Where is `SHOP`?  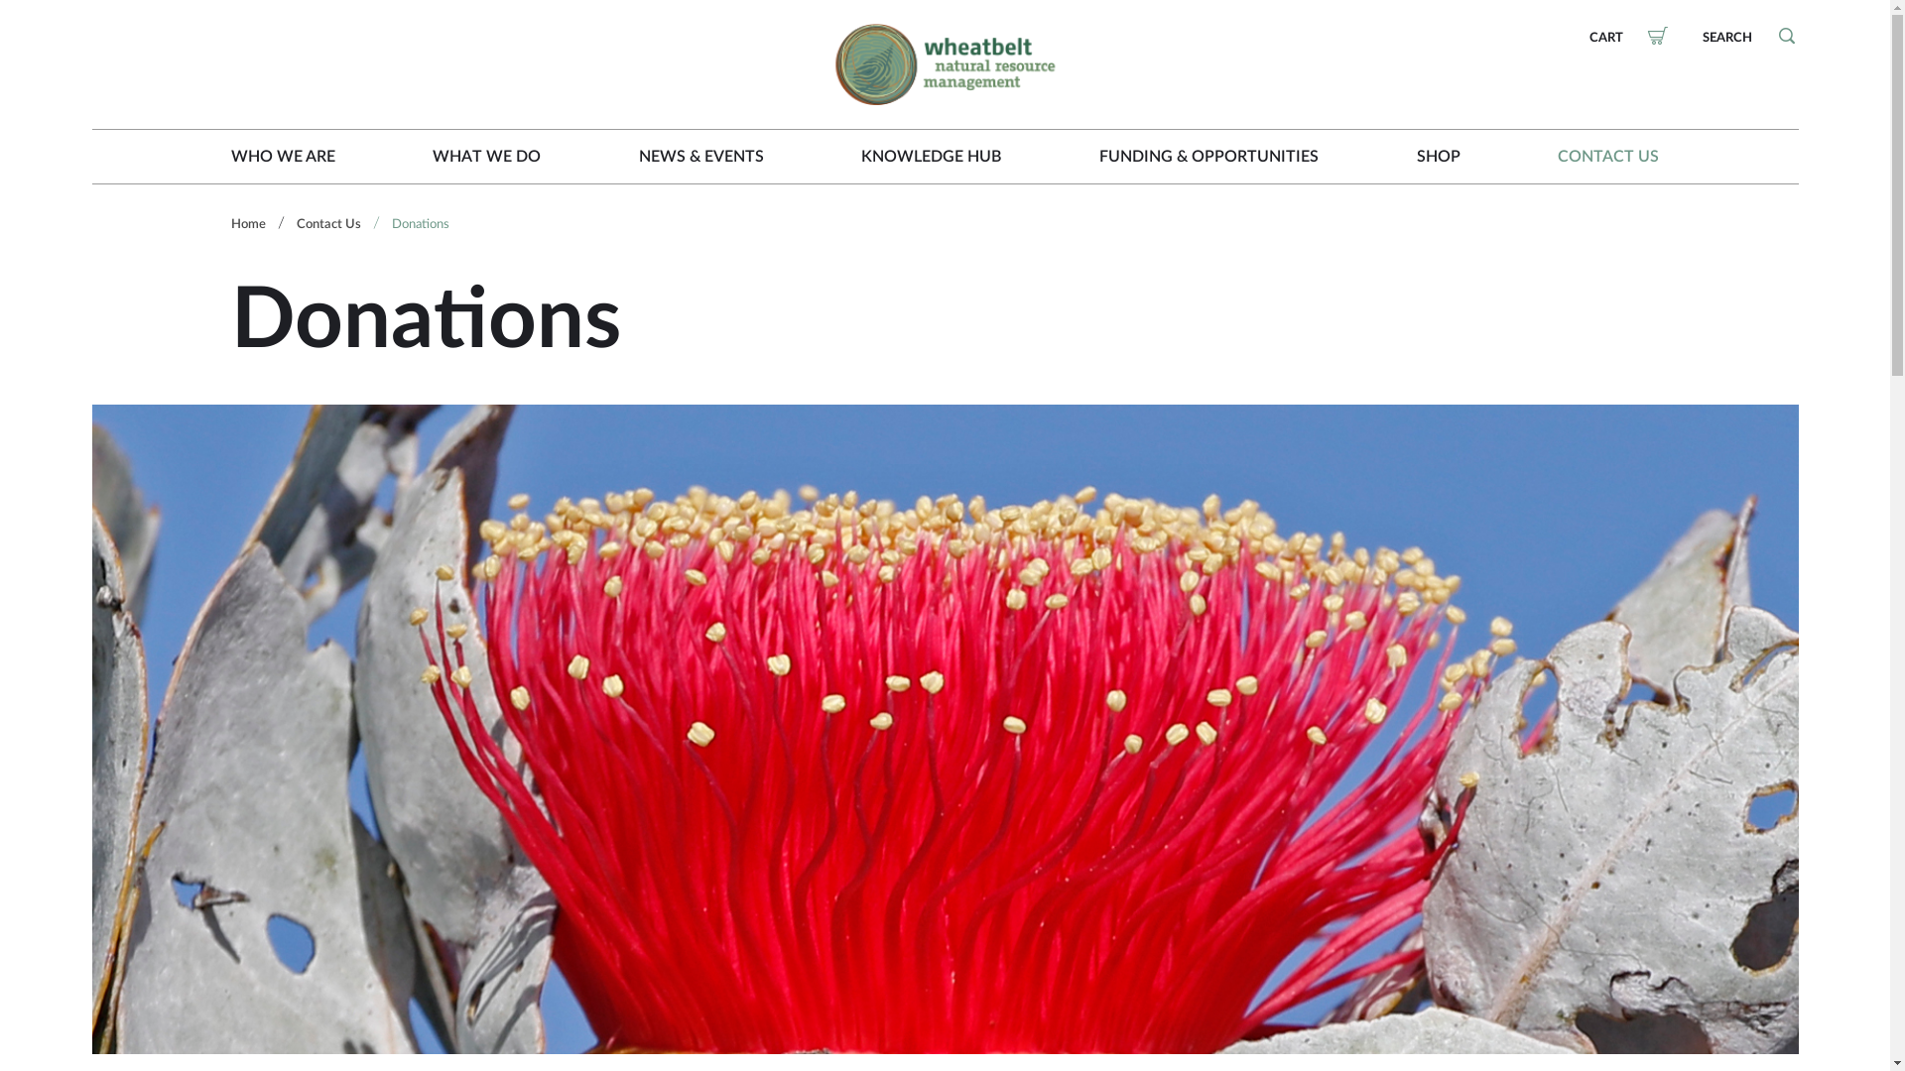
SHOP is located at coordinates (1439, 157).